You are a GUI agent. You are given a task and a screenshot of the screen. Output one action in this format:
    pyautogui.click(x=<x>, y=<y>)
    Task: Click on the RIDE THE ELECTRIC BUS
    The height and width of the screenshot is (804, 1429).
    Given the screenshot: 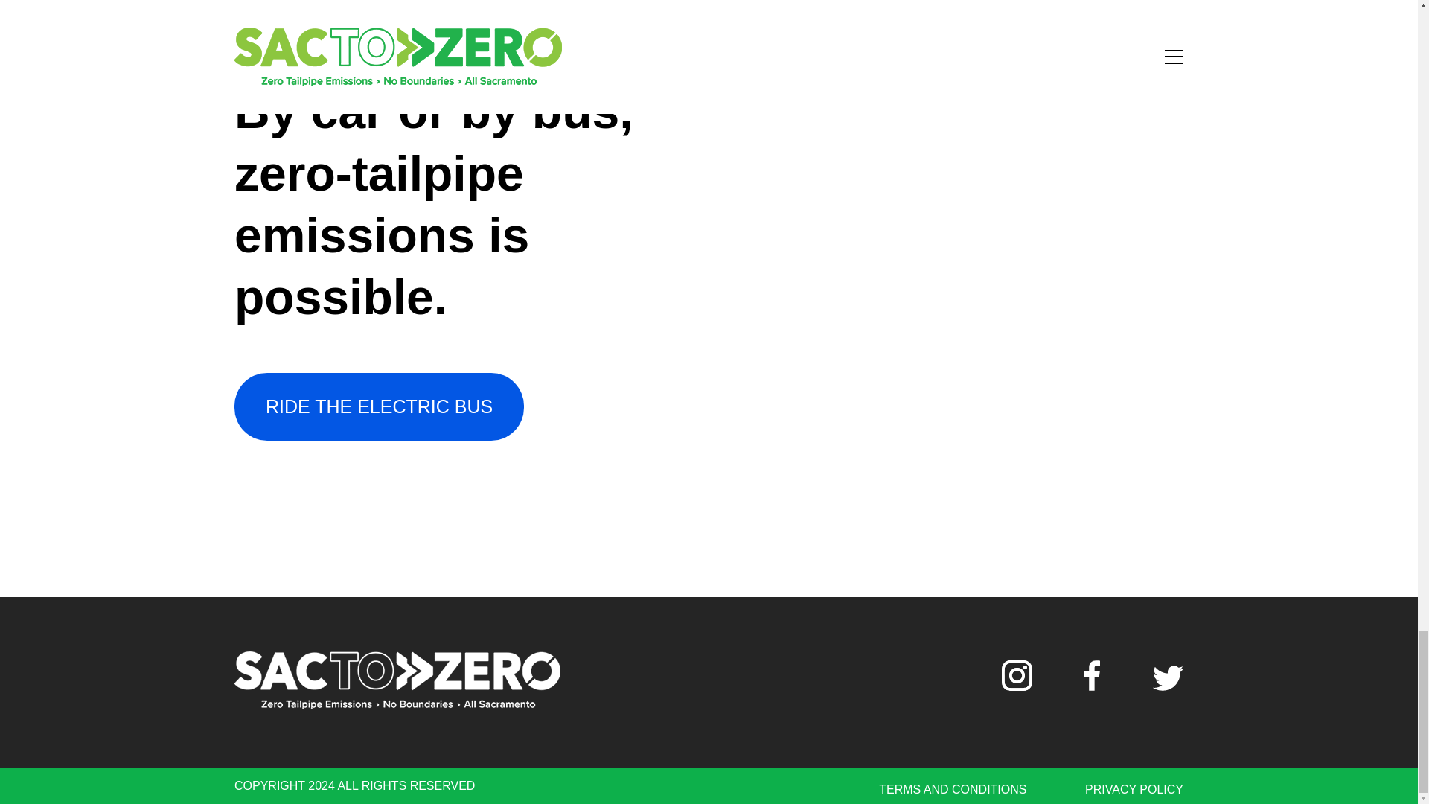 What is the action you would take?
    pyautogui.click(x=379, y=406)
    